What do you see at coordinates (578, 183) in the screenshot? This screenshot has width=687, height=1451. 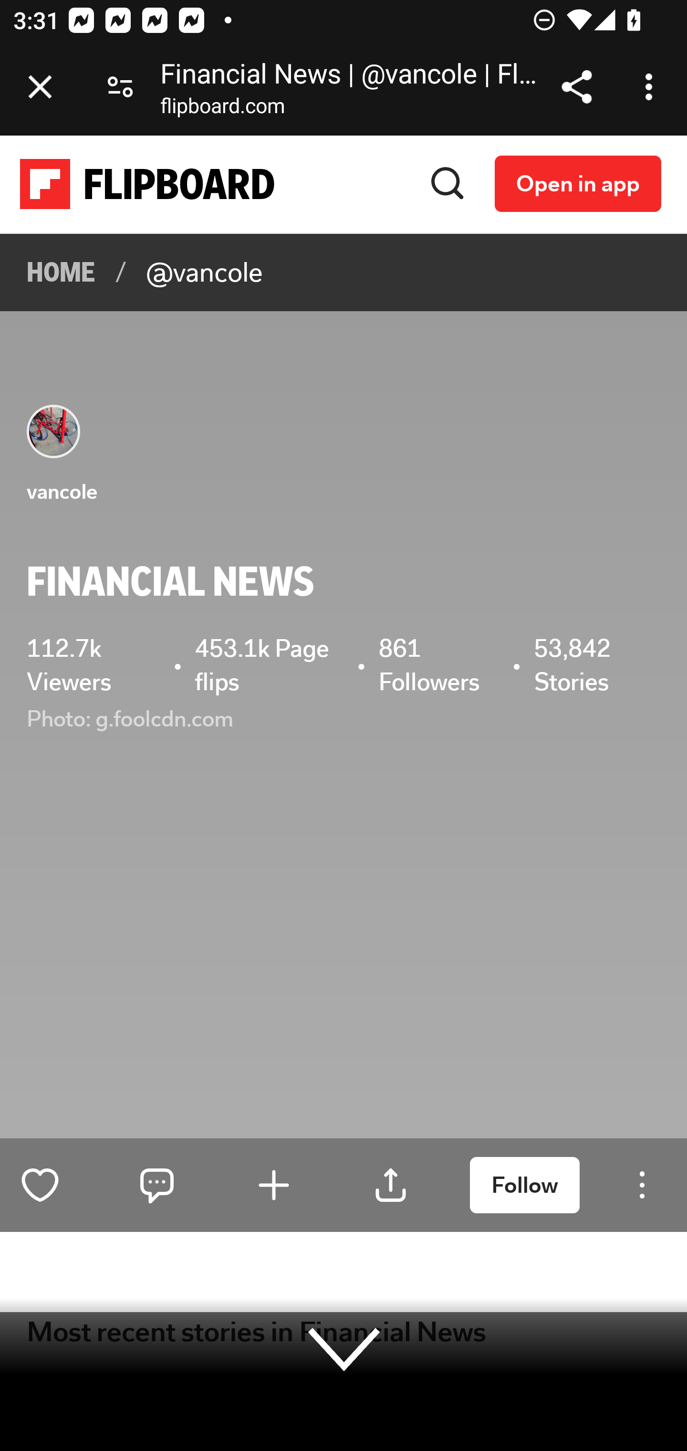 I see `Open in app` at bounding box center [578, 183].